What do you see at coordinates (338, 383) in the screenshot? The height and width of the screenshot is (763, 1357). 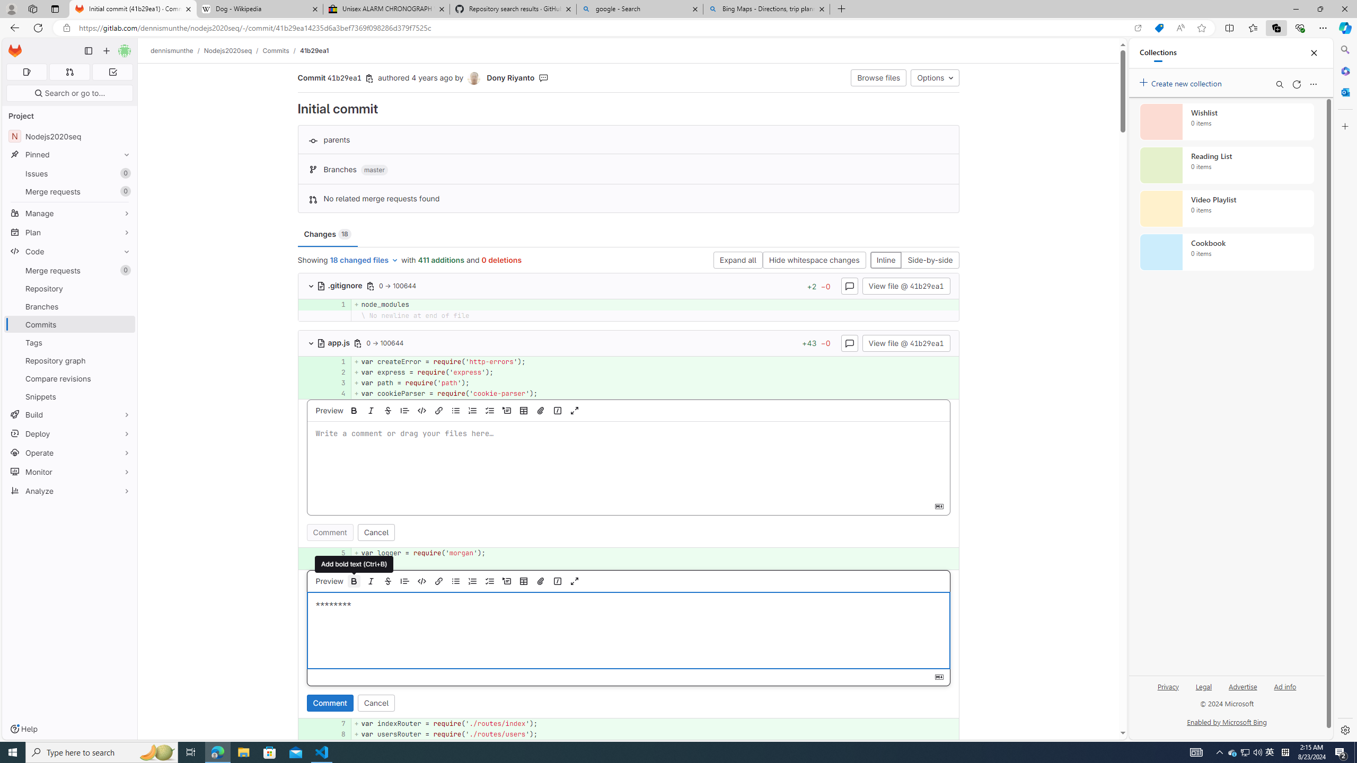 I see `3` at bounding box center [338, 383].